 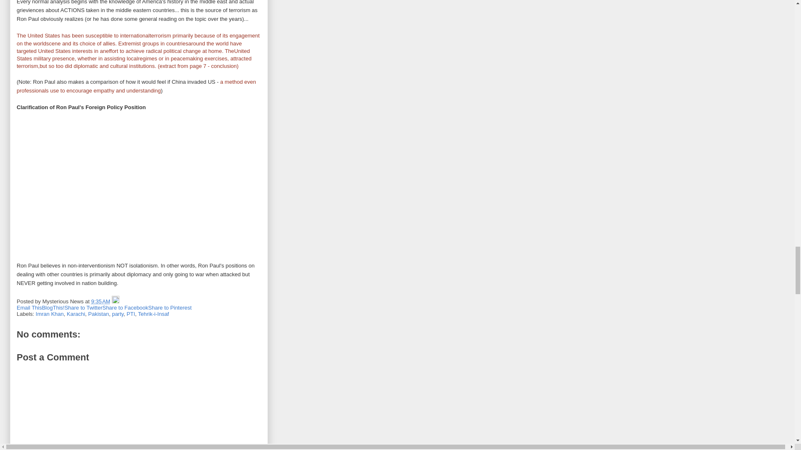 I want to click on Karachi, so click(x=76, y=314).